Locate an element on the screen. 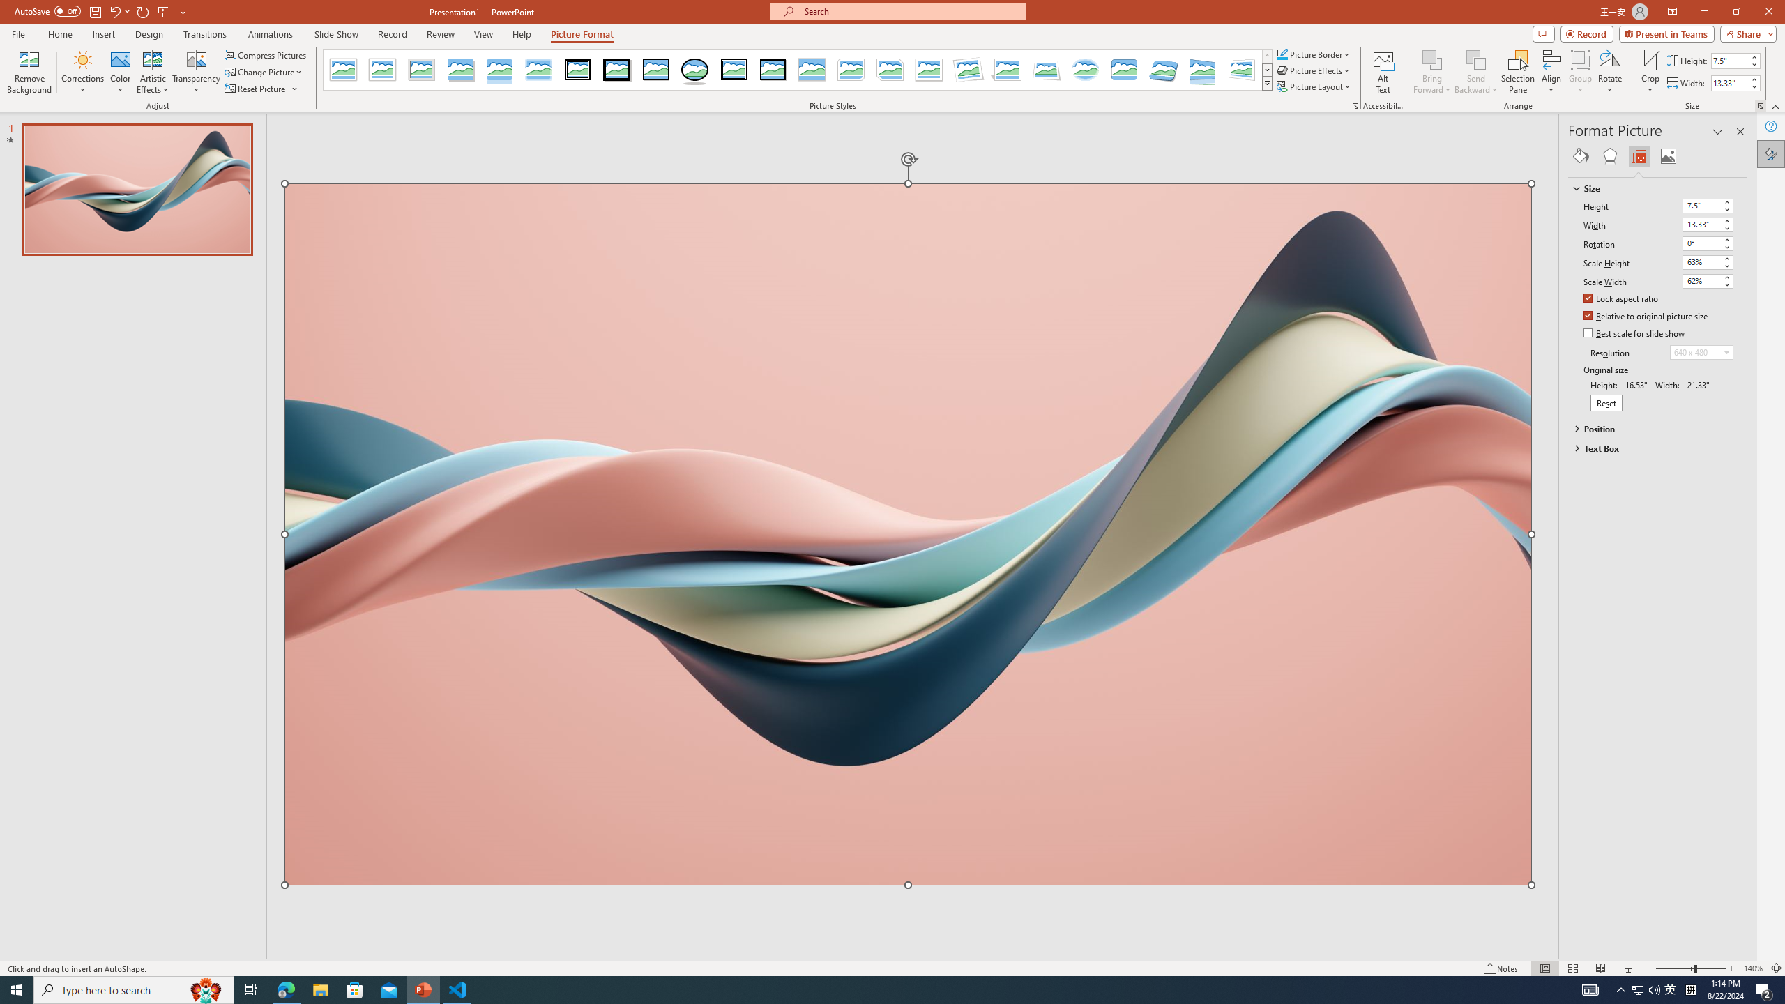 This screenshot has height=1004, width=1785. Task Pane Options is located at coordinates (1718, 132).